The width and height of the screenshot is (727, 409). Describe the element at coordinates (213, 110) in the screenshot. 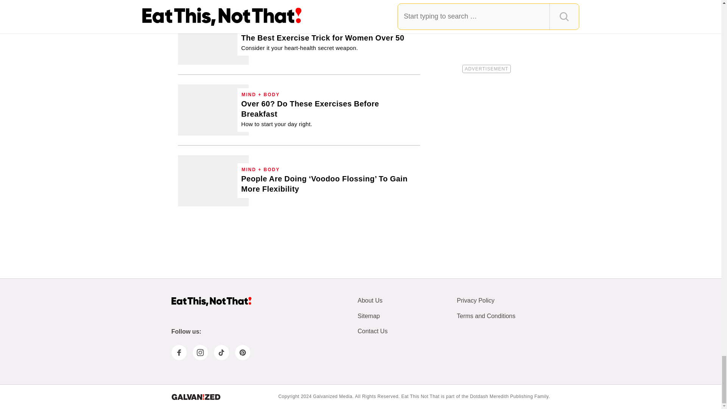

I see `Over 60? Do These Exercises Before Breakfast, Say Experts` at that location.